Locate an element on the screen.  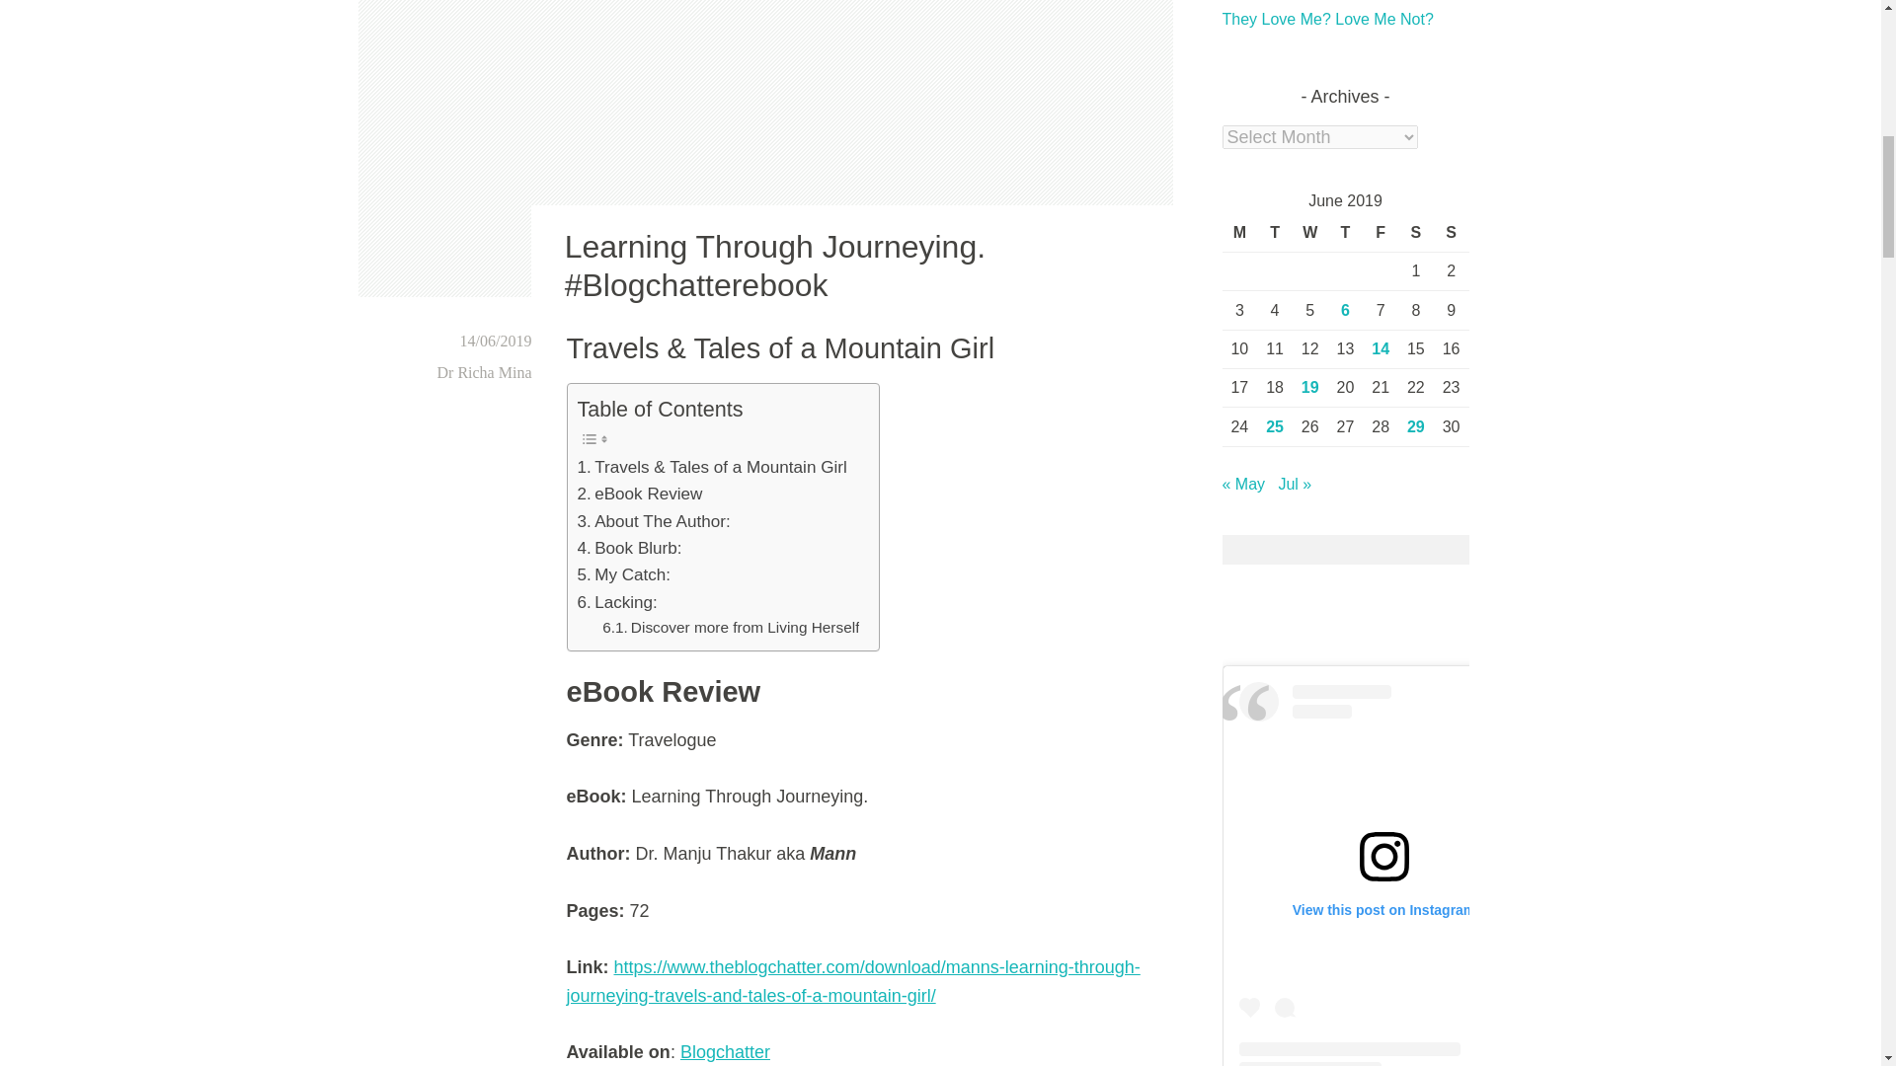
eBook Review is located at coordinates (638, 494).